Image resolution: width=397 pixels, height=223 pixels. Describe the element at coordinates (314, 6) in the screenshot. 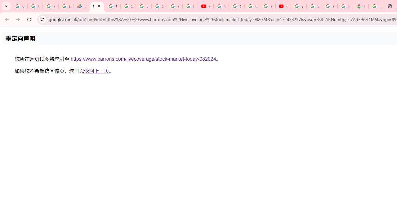

I see `Sign in - Google Accounts` at that location.